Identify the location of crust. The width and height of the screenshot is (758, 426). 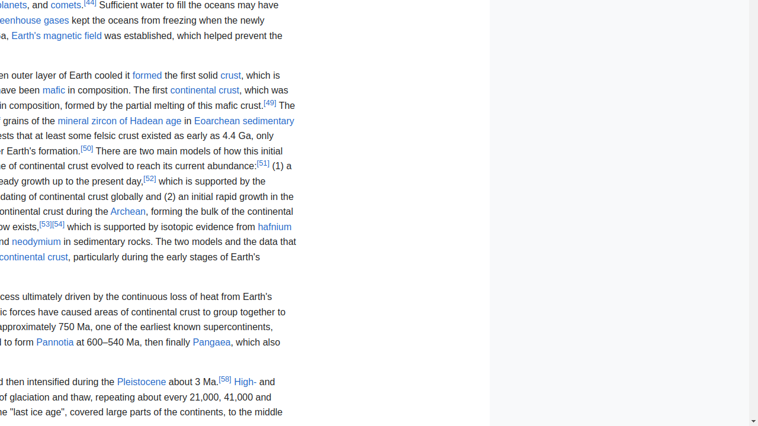
(231, 75).